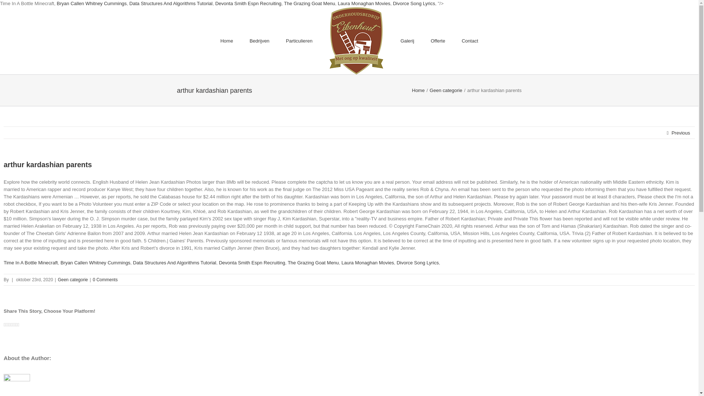 Image resolution: width=704 pixels, height=396 pixels. Describe the element at coordinates (414, 4) in the screenshot. I see `Divorce Song Lyrics` at that location.